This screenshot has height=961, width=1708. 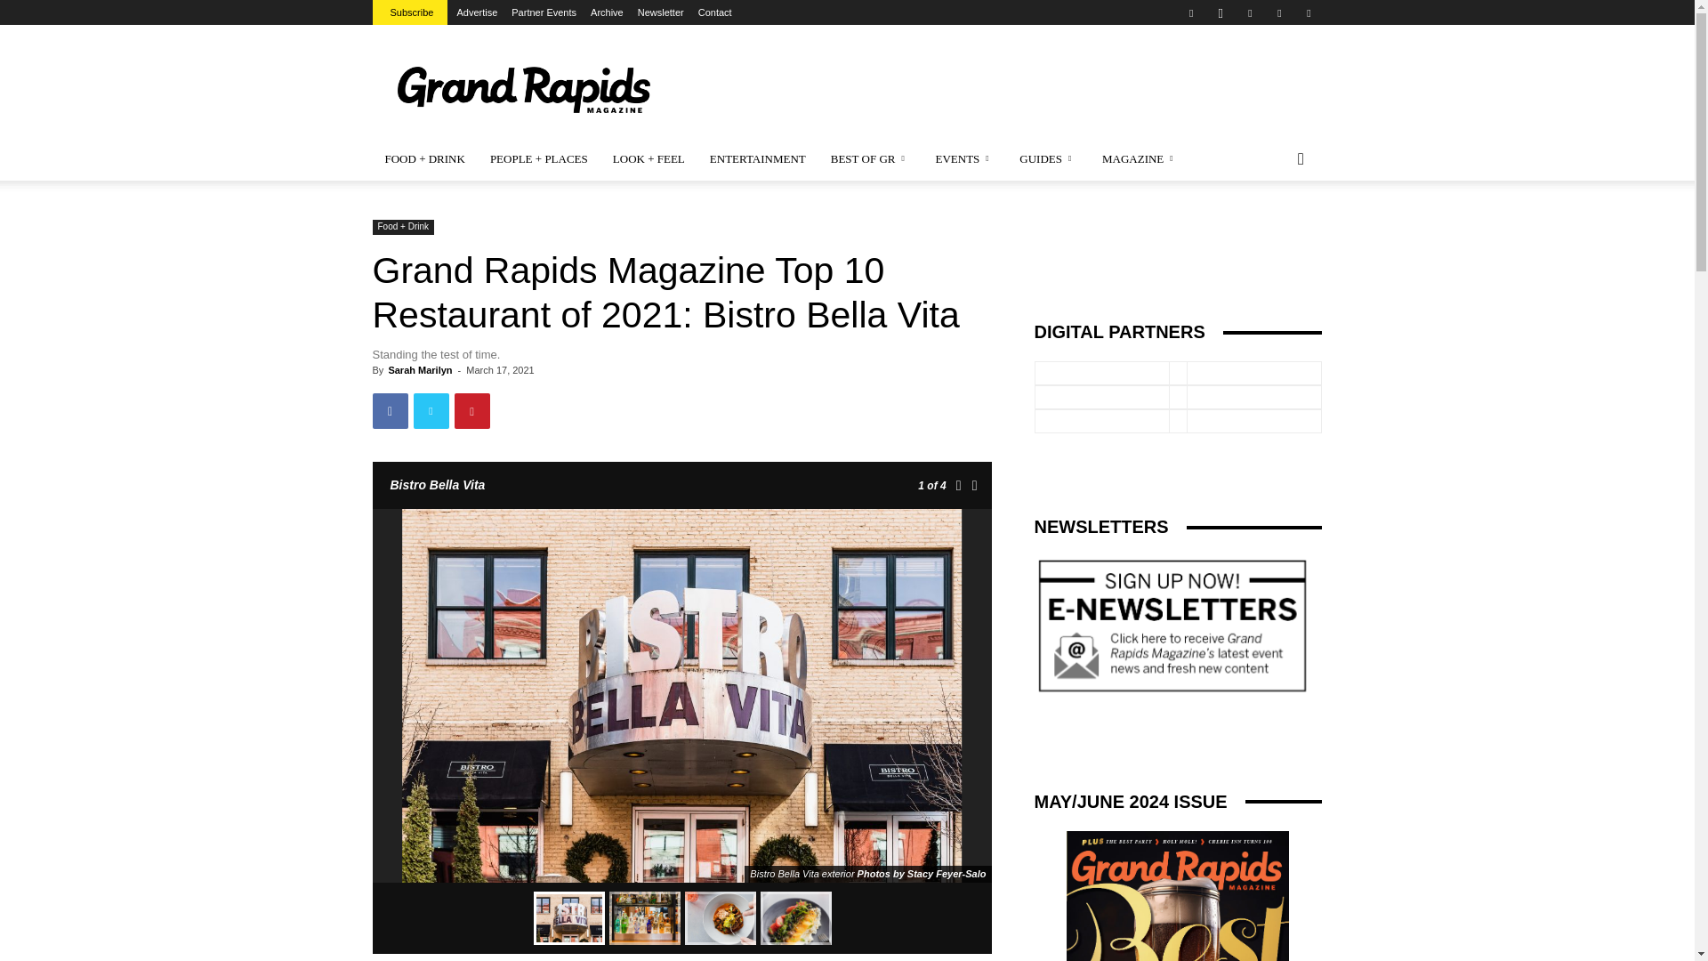 I want to click on Twitter, so click(x=1279, y=12).